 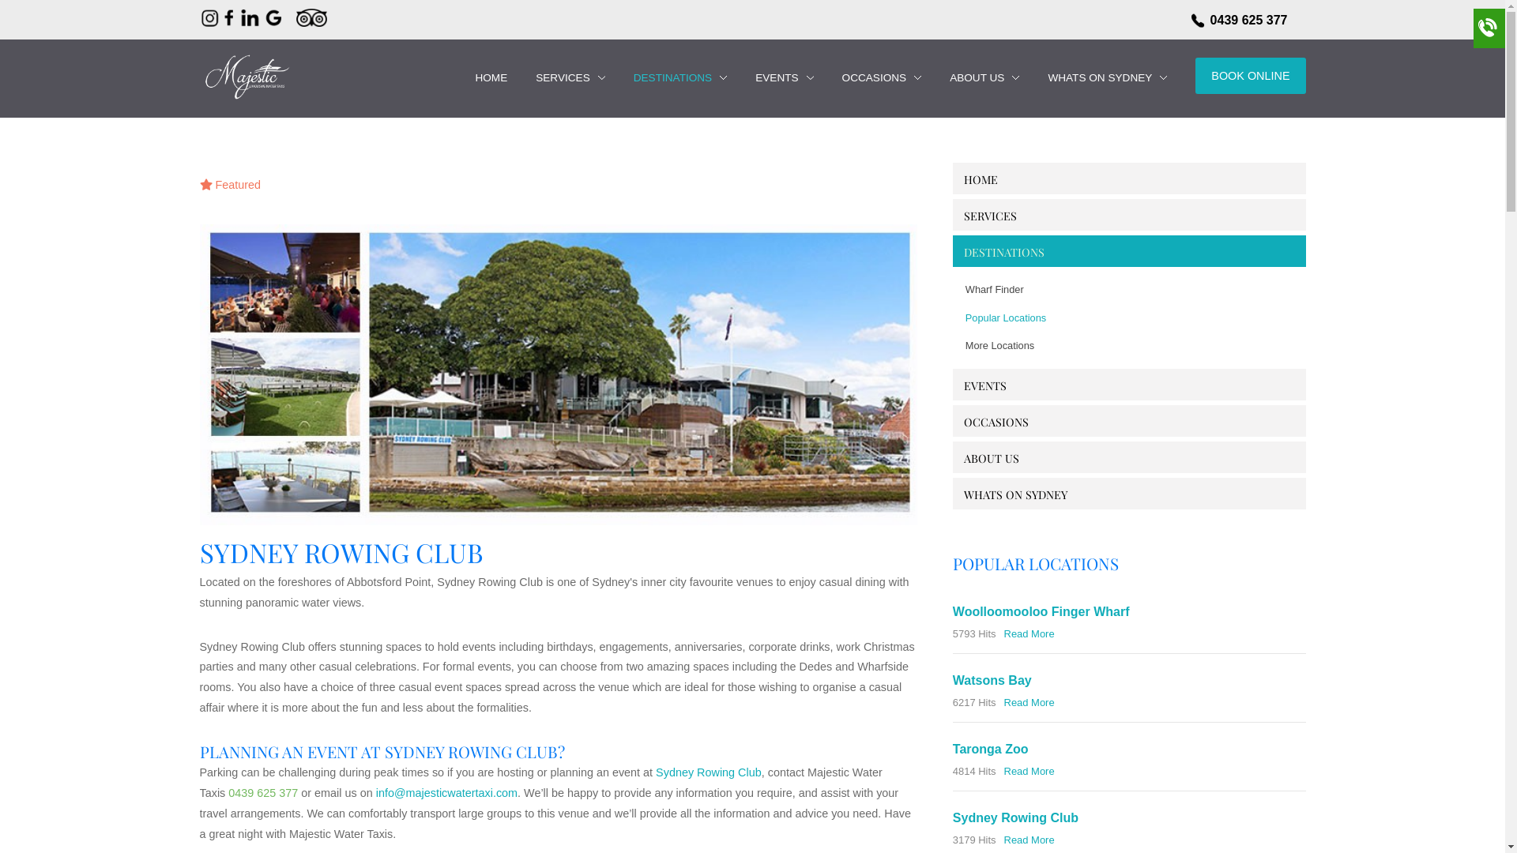 What do you see at coordinates (1016, 494) in the screenshot?
I see `WHATS ON SYDNEY` at bounding box center [1016, 494].